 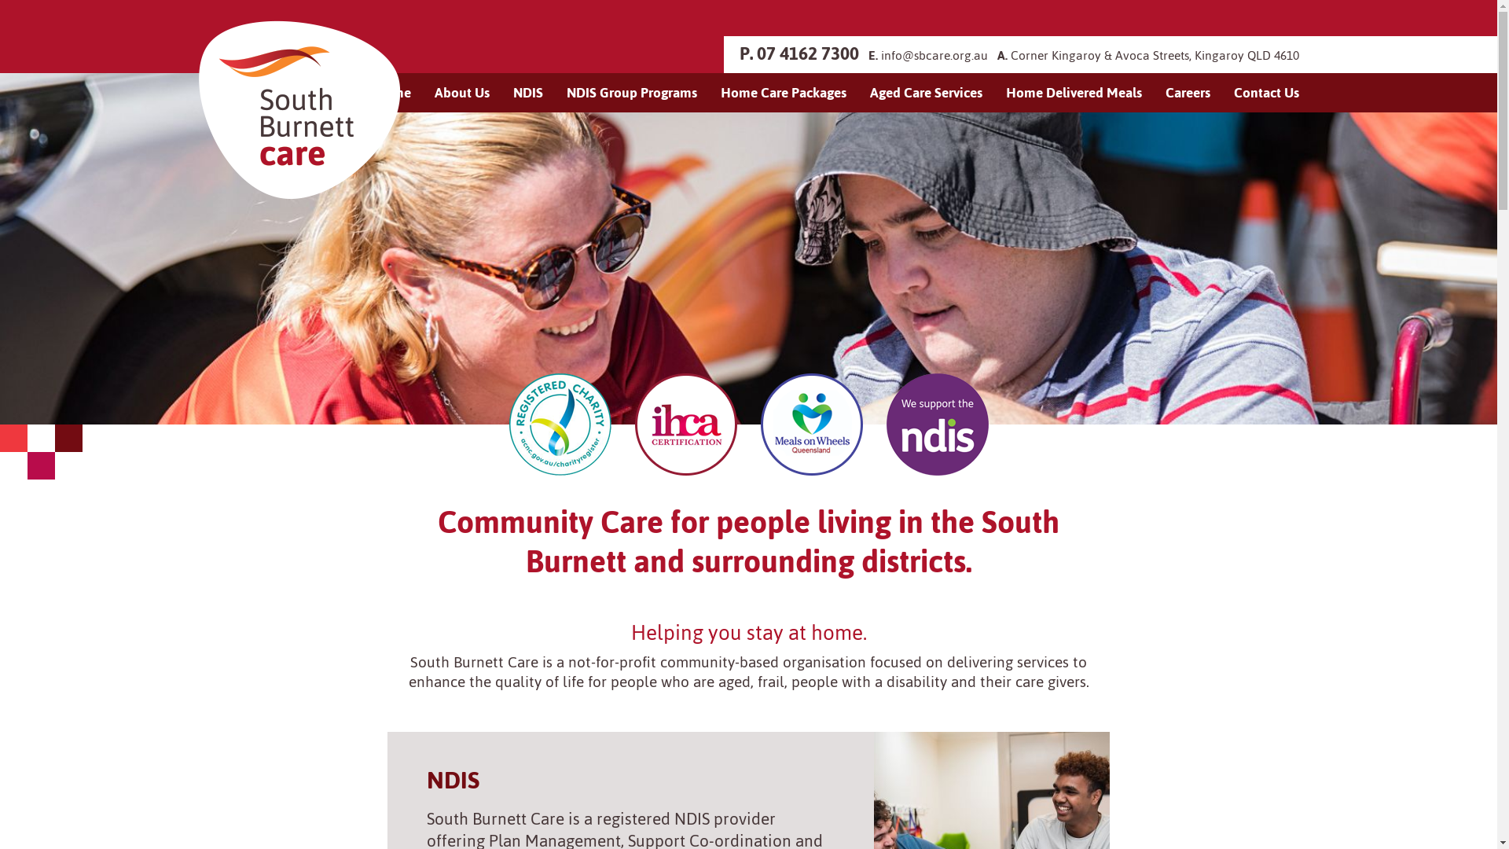 I want to click on Corner Kingaroy & Avoca Streets, Kingaroy QLD 4610, so click(x=1155, y=55).